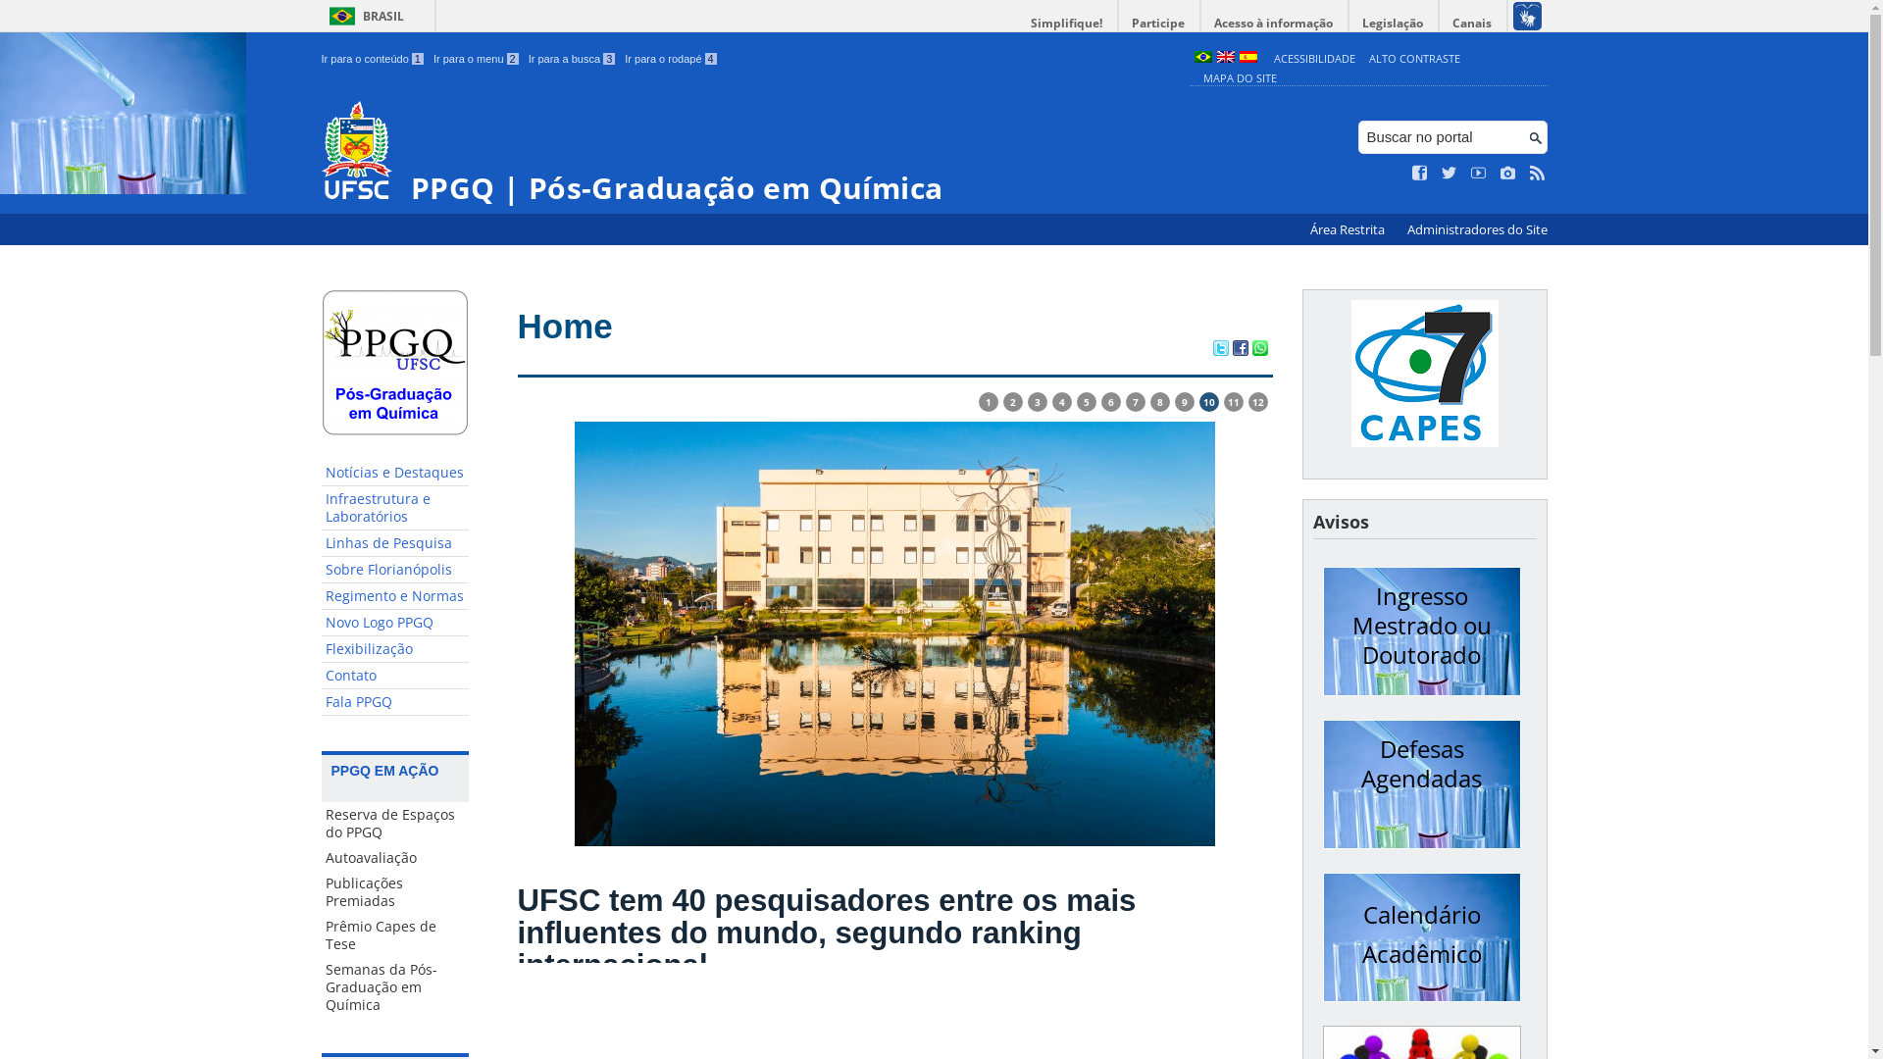 This screenshot has width=1883, height=1059. Describe the element at coordinates (1067, 24) in the screenshot. I see `Simplifique!` at that location.